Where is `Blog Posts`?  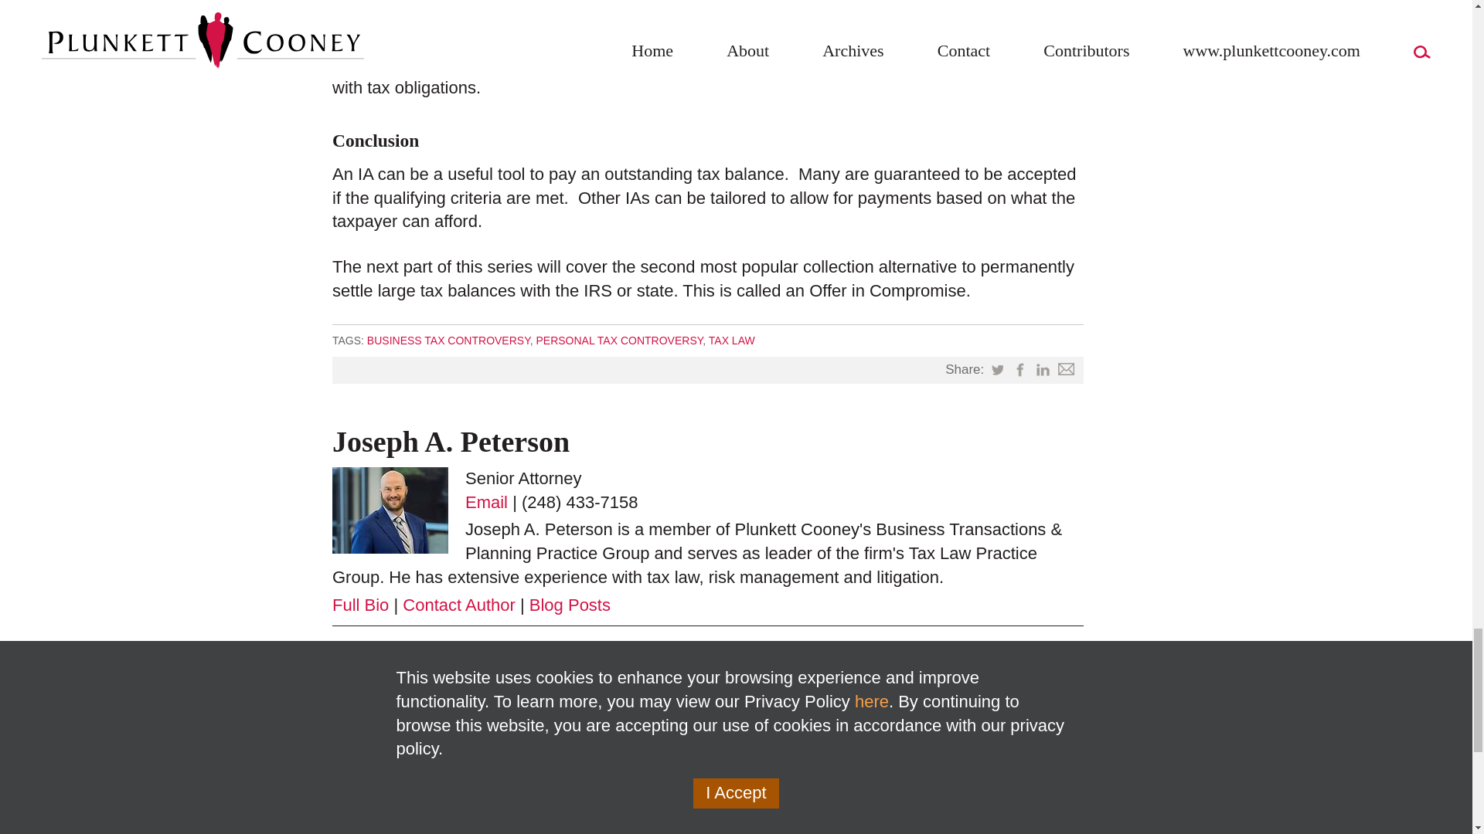
Blog Posts is located at coordinates (570, 605).